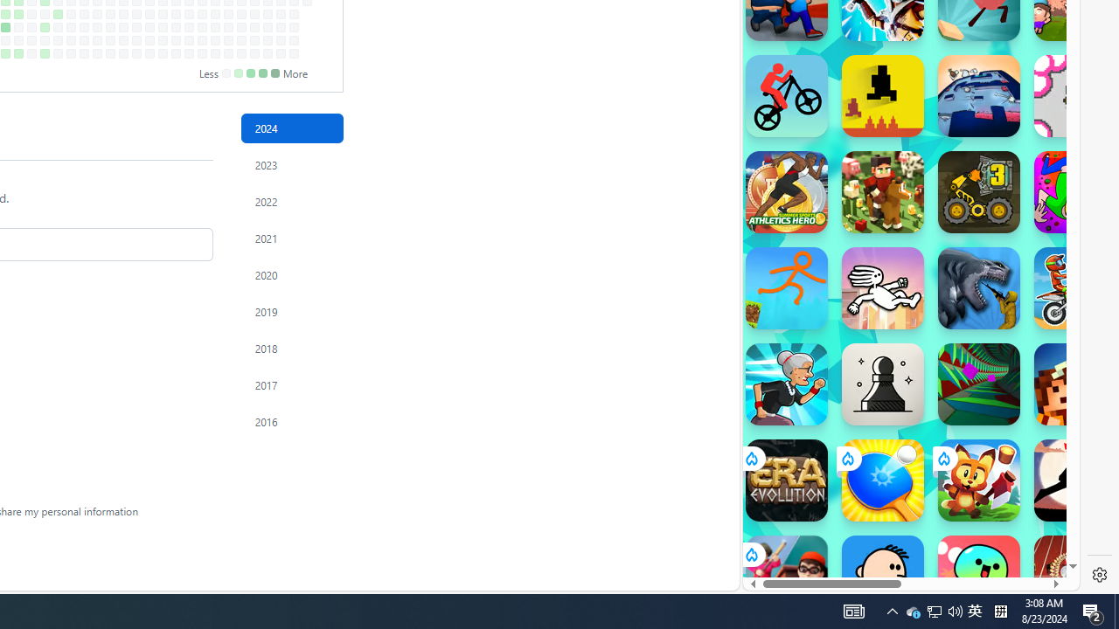  Describe the element at coordinates (1075, 96) in the screenshot. I see `Into the Pit Into the Pit` at that location.